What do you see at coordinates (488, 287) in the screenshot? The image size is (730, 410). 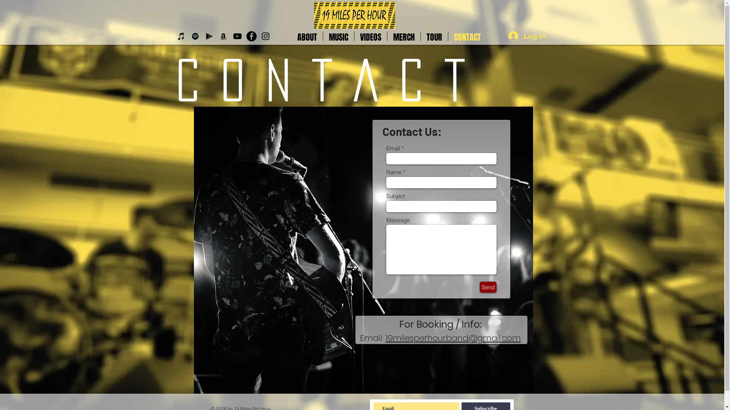 I see `Send` at bounding box center [488, 287].